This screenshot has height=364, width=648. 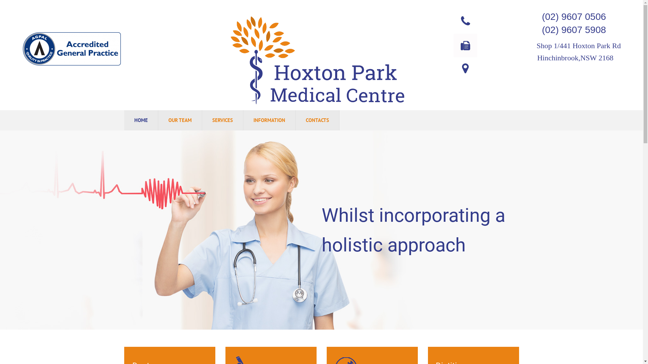 I want to click on HOME, so click(x=141, y=120).